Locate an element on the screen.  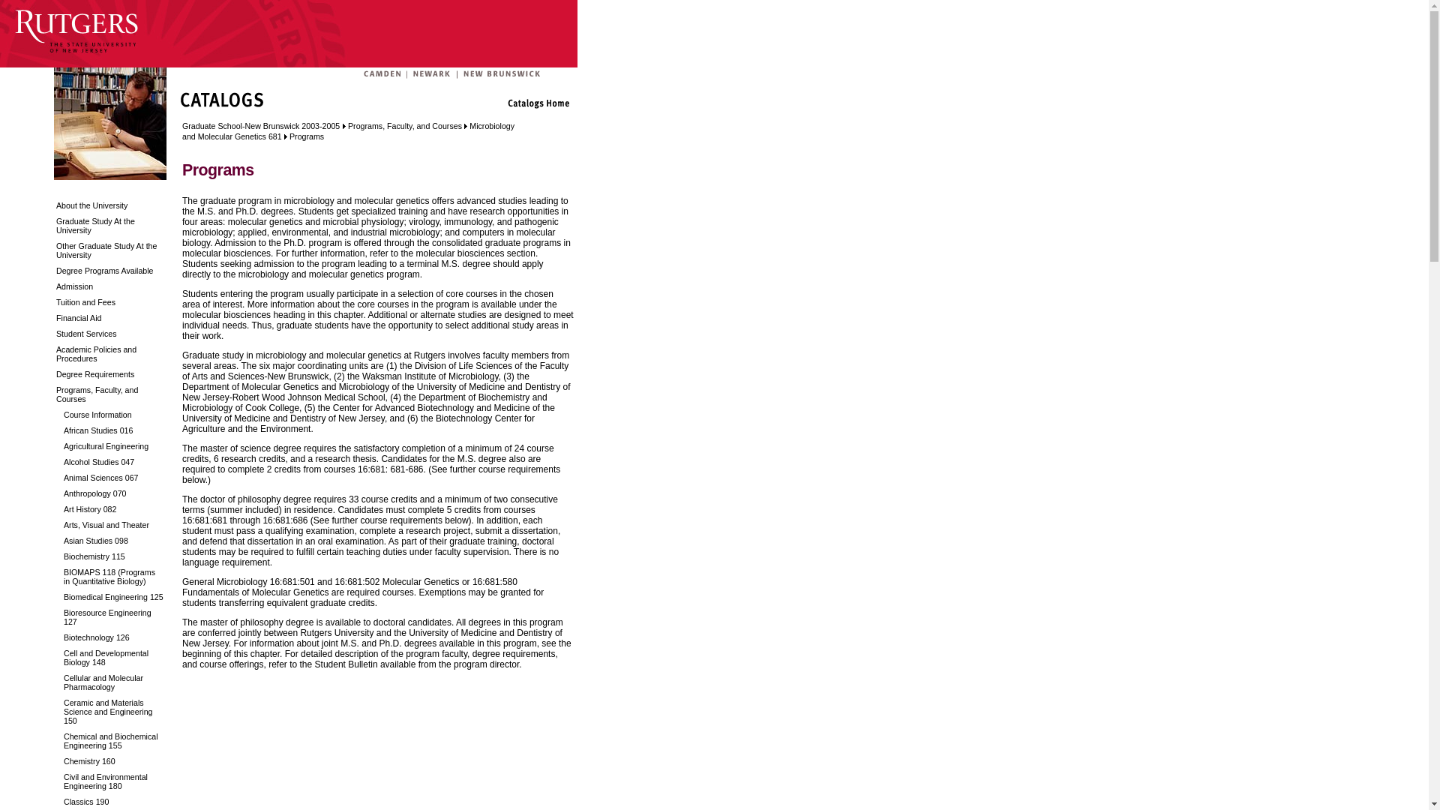
Asian Studies 098 is located at coordinates (109, 538).